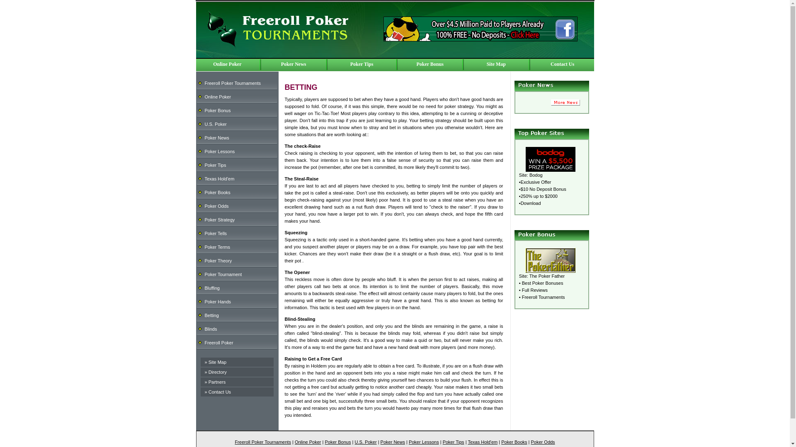 The width and height of the screenshot is (796, 447). I want to click on Best Poker Bonuses, so click(543, 283).